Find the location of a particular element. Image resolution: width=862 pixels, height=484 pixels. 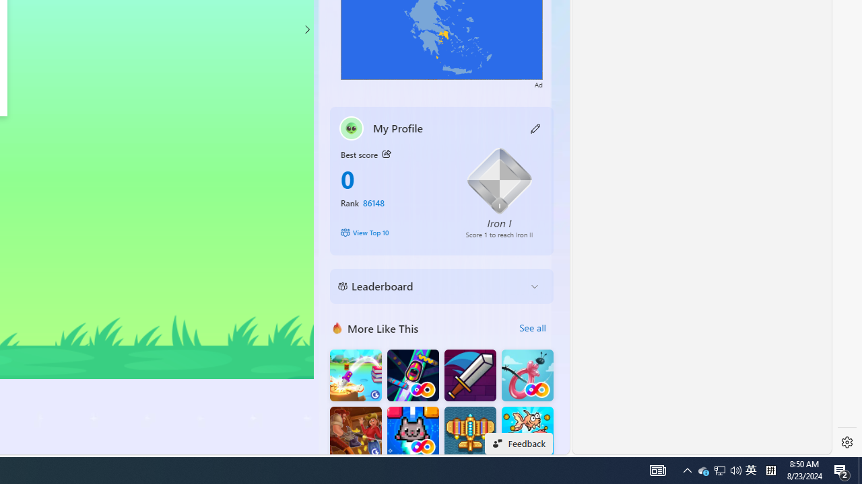

See all is located at coordinates (532, 328).